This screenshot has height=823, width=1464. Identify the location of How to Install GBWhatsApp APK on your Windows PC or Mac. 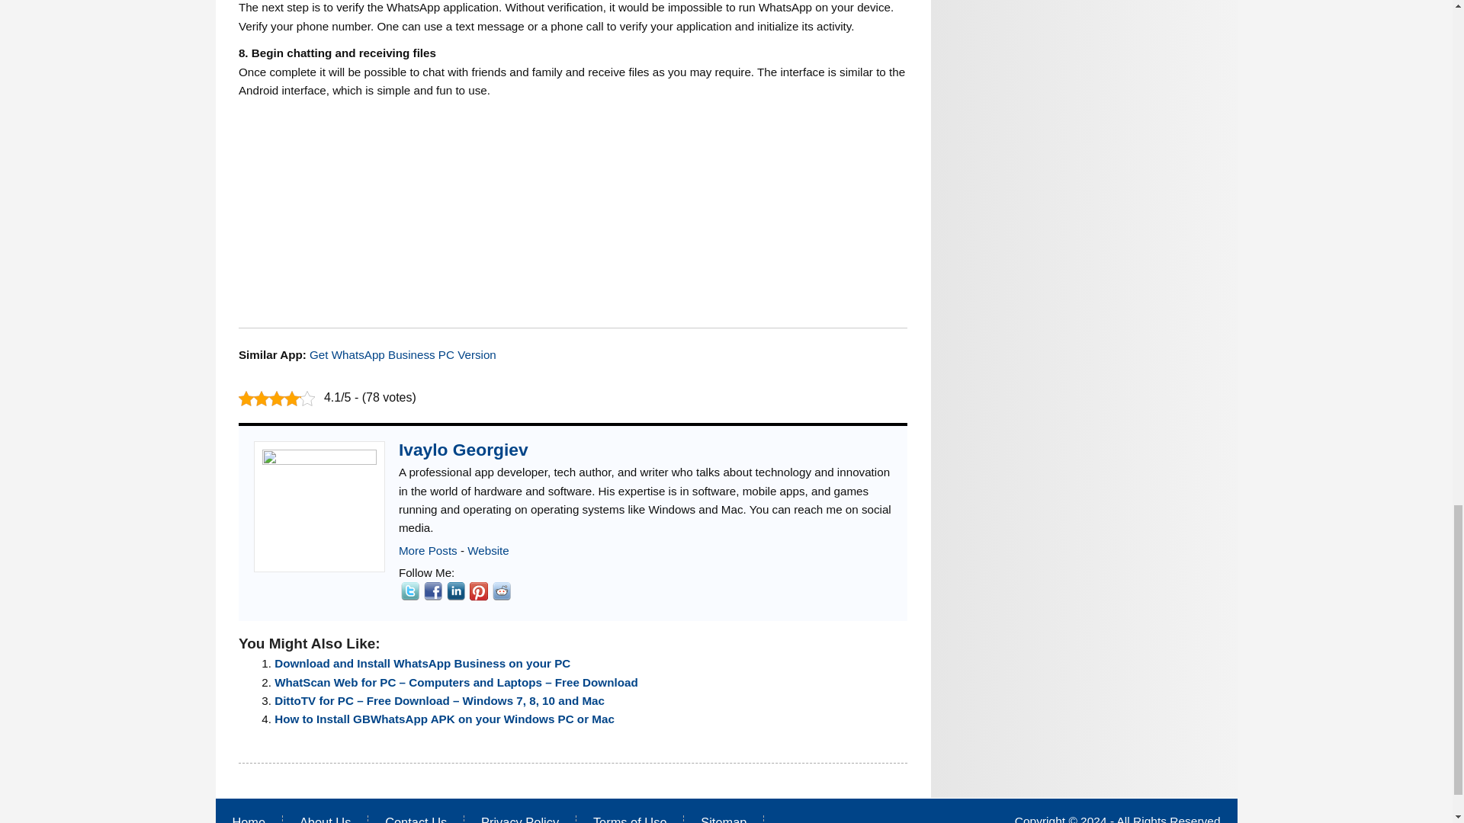
(445, 719).